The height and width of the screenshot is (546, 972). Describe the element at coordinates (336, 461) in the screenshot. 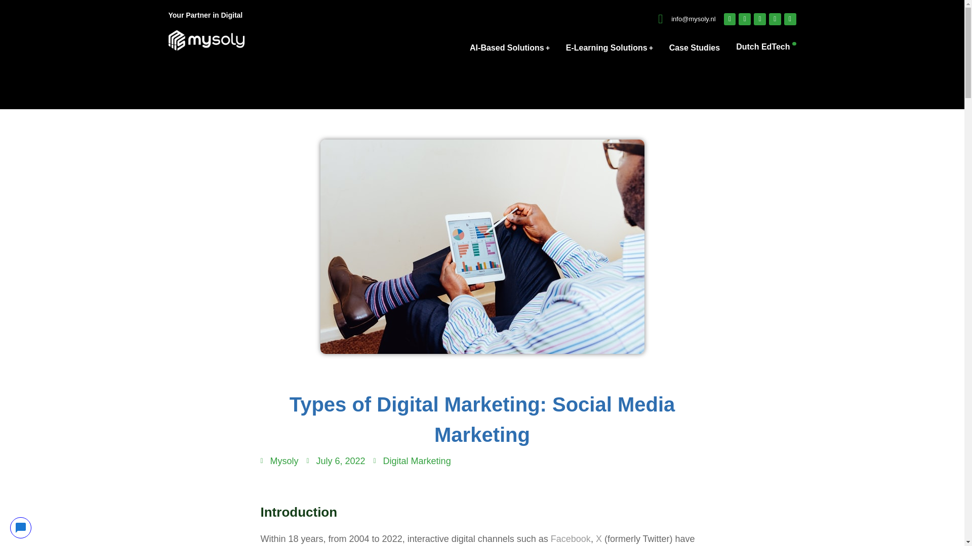

I see `July 6, 2022` at that location.